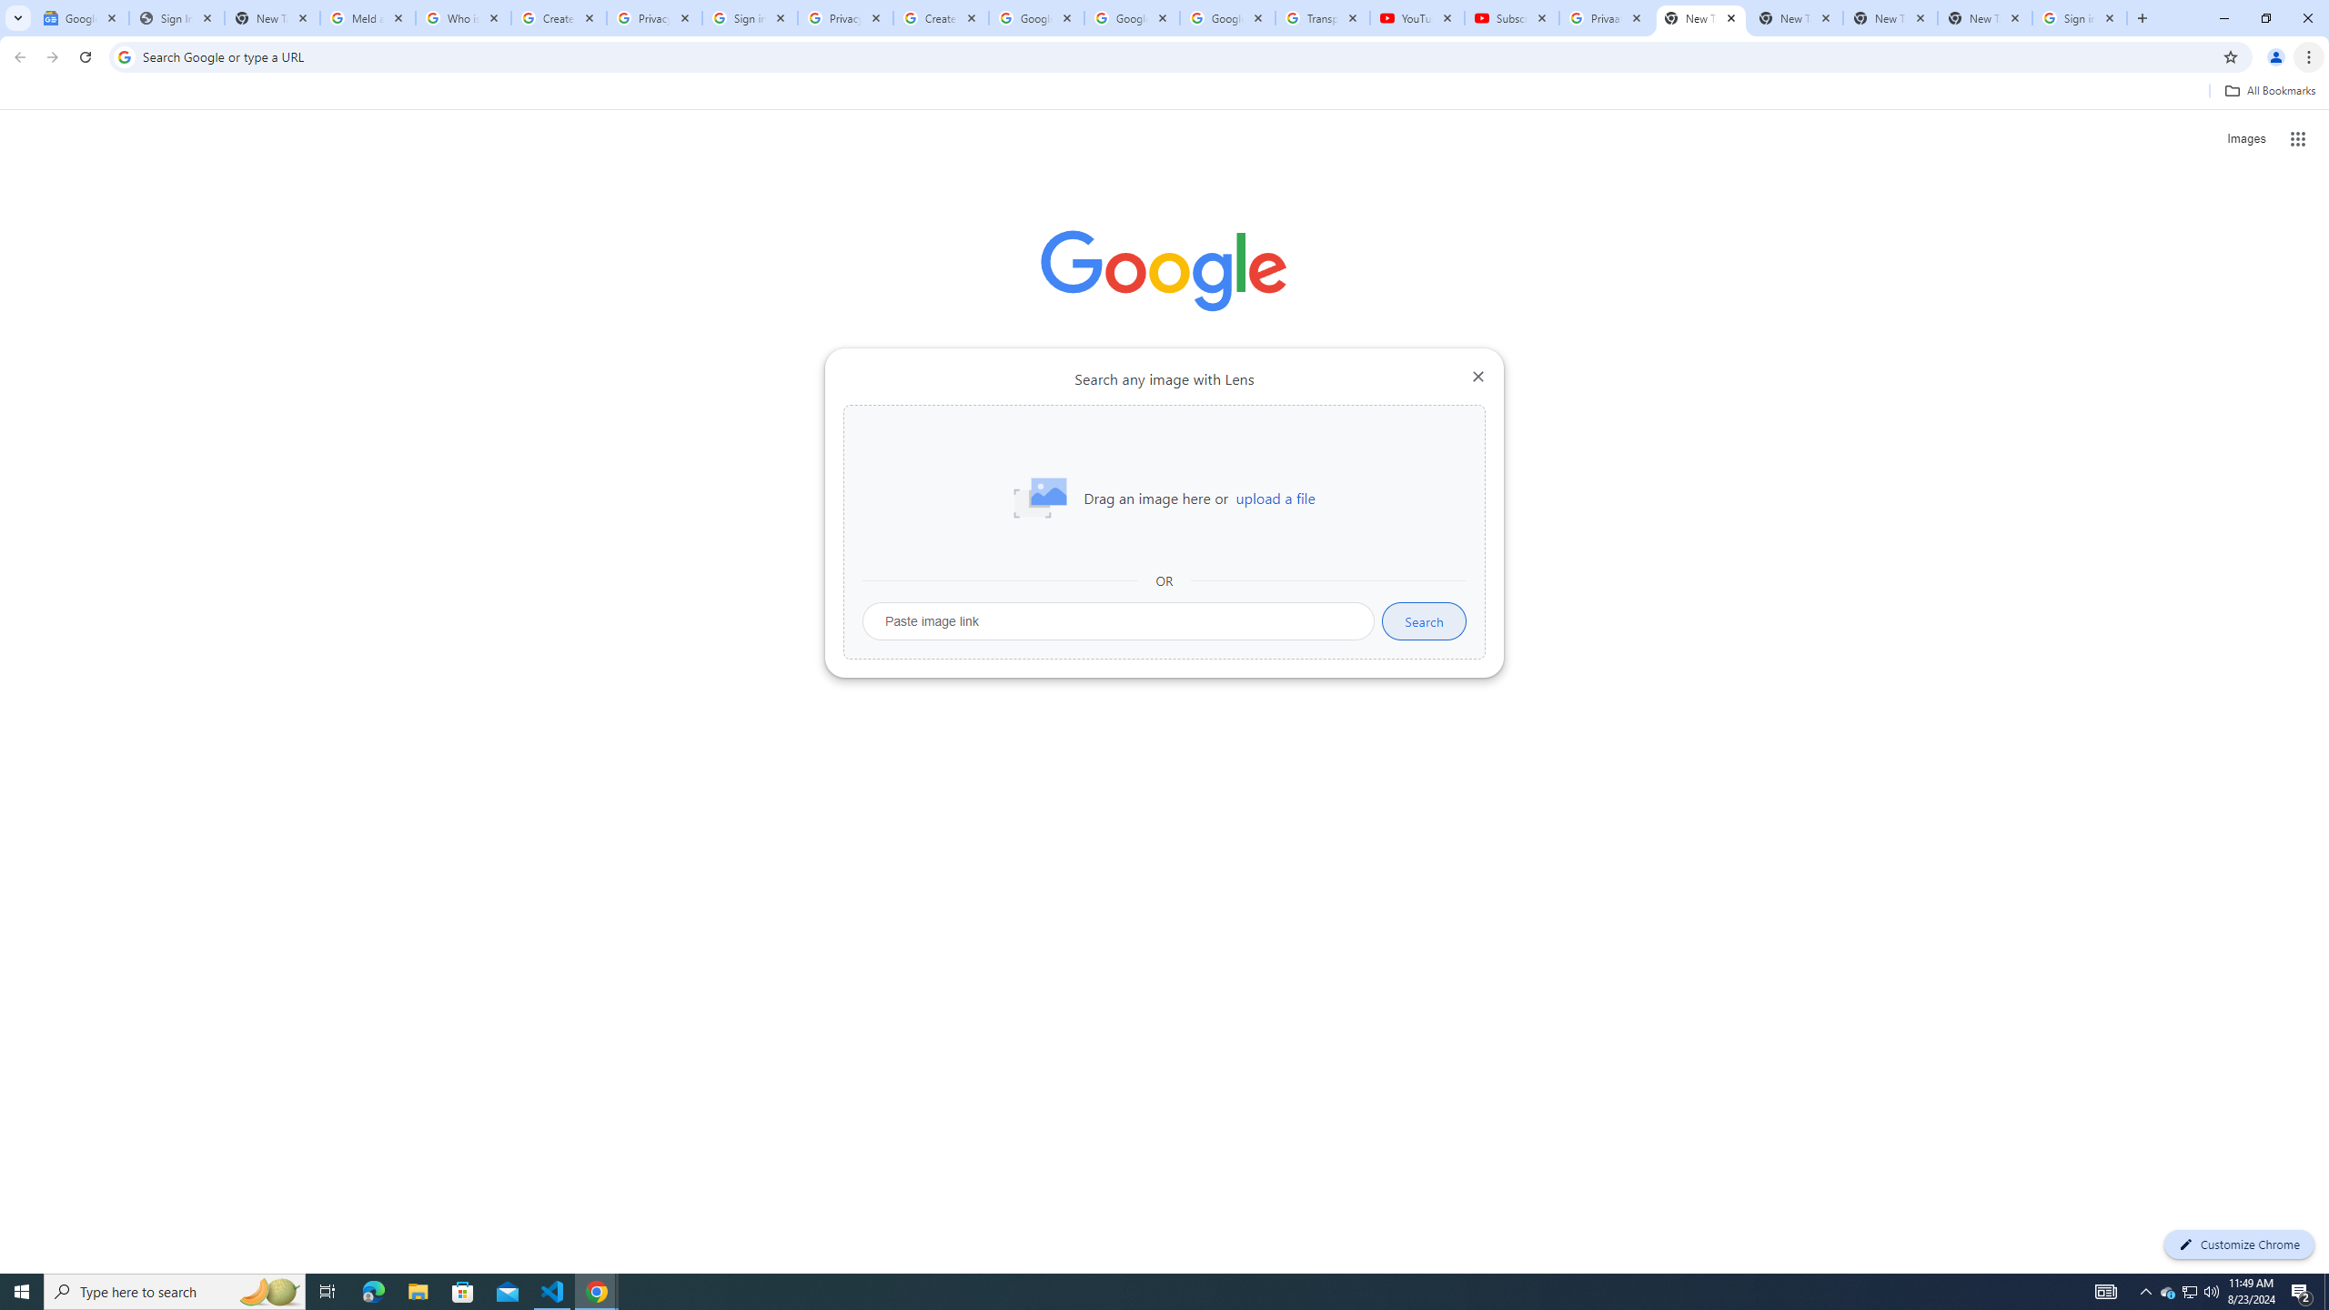 Image resolution: width=2329 pixels, height=1310 pixels. What do you see at coordinates (750, 18) in the screenshot?
I see `Sign in - Google Accounts` at bounding box center [750, 18].